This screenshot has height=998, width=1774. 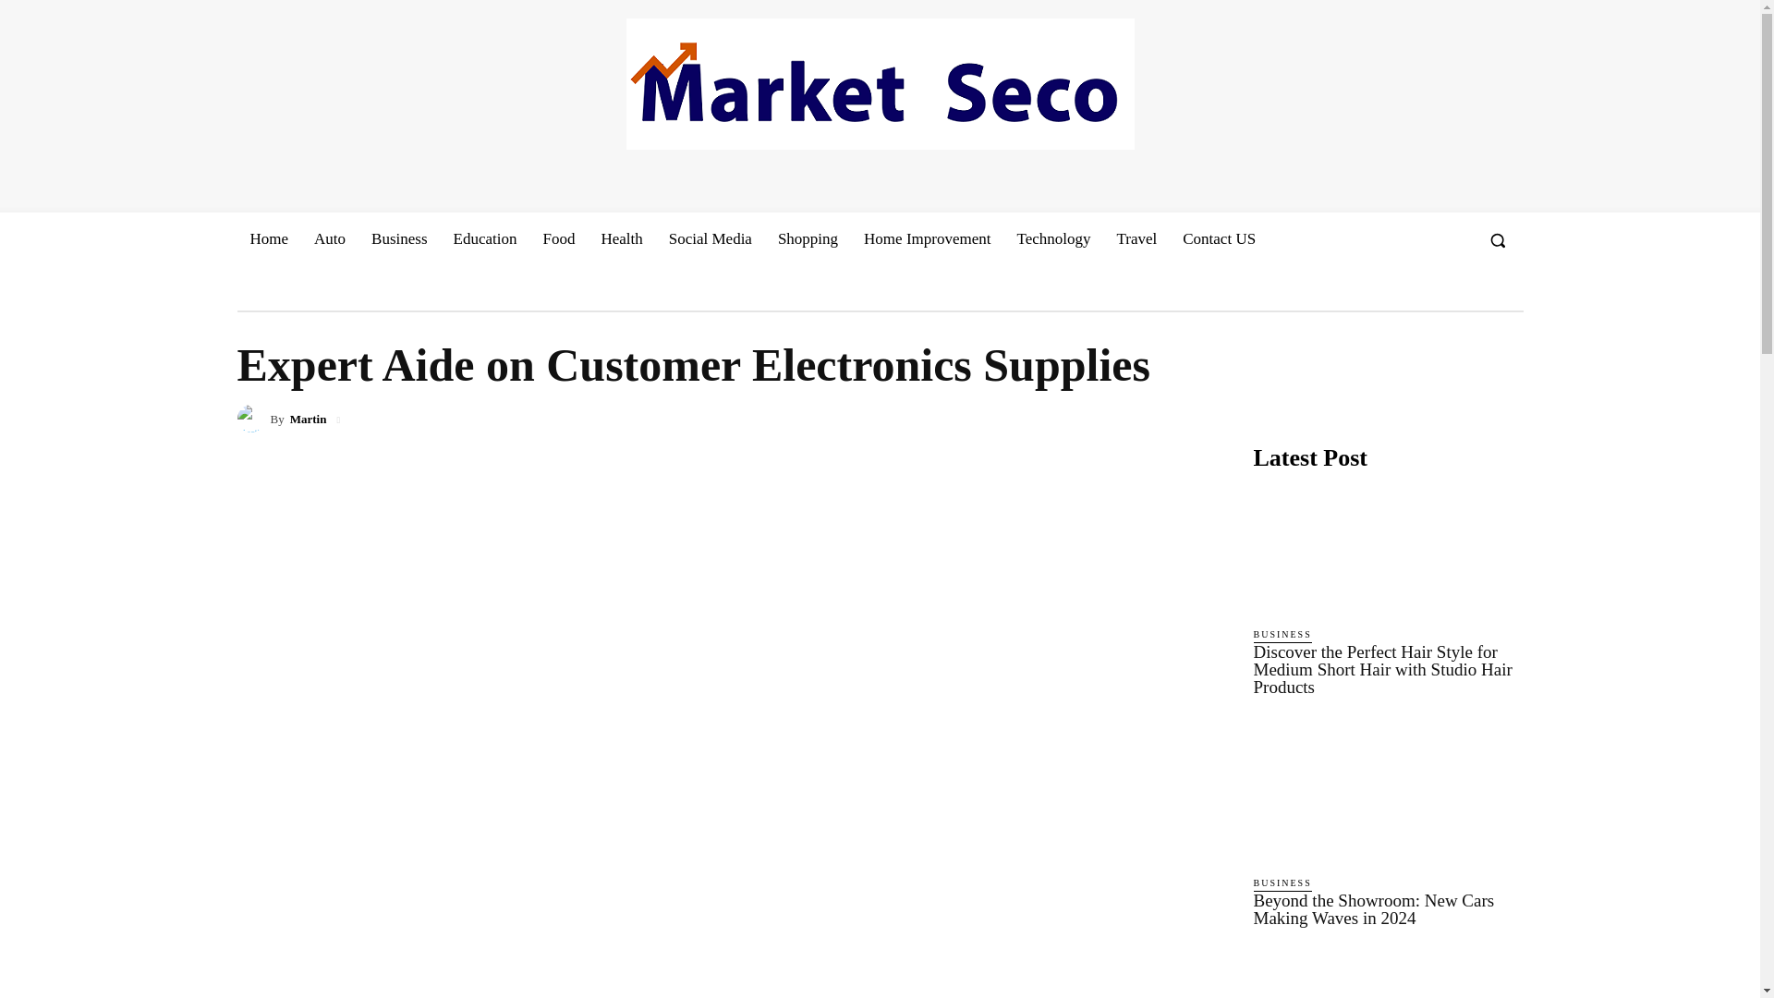 I want to click on Technology, so click(x=1053, y=239).